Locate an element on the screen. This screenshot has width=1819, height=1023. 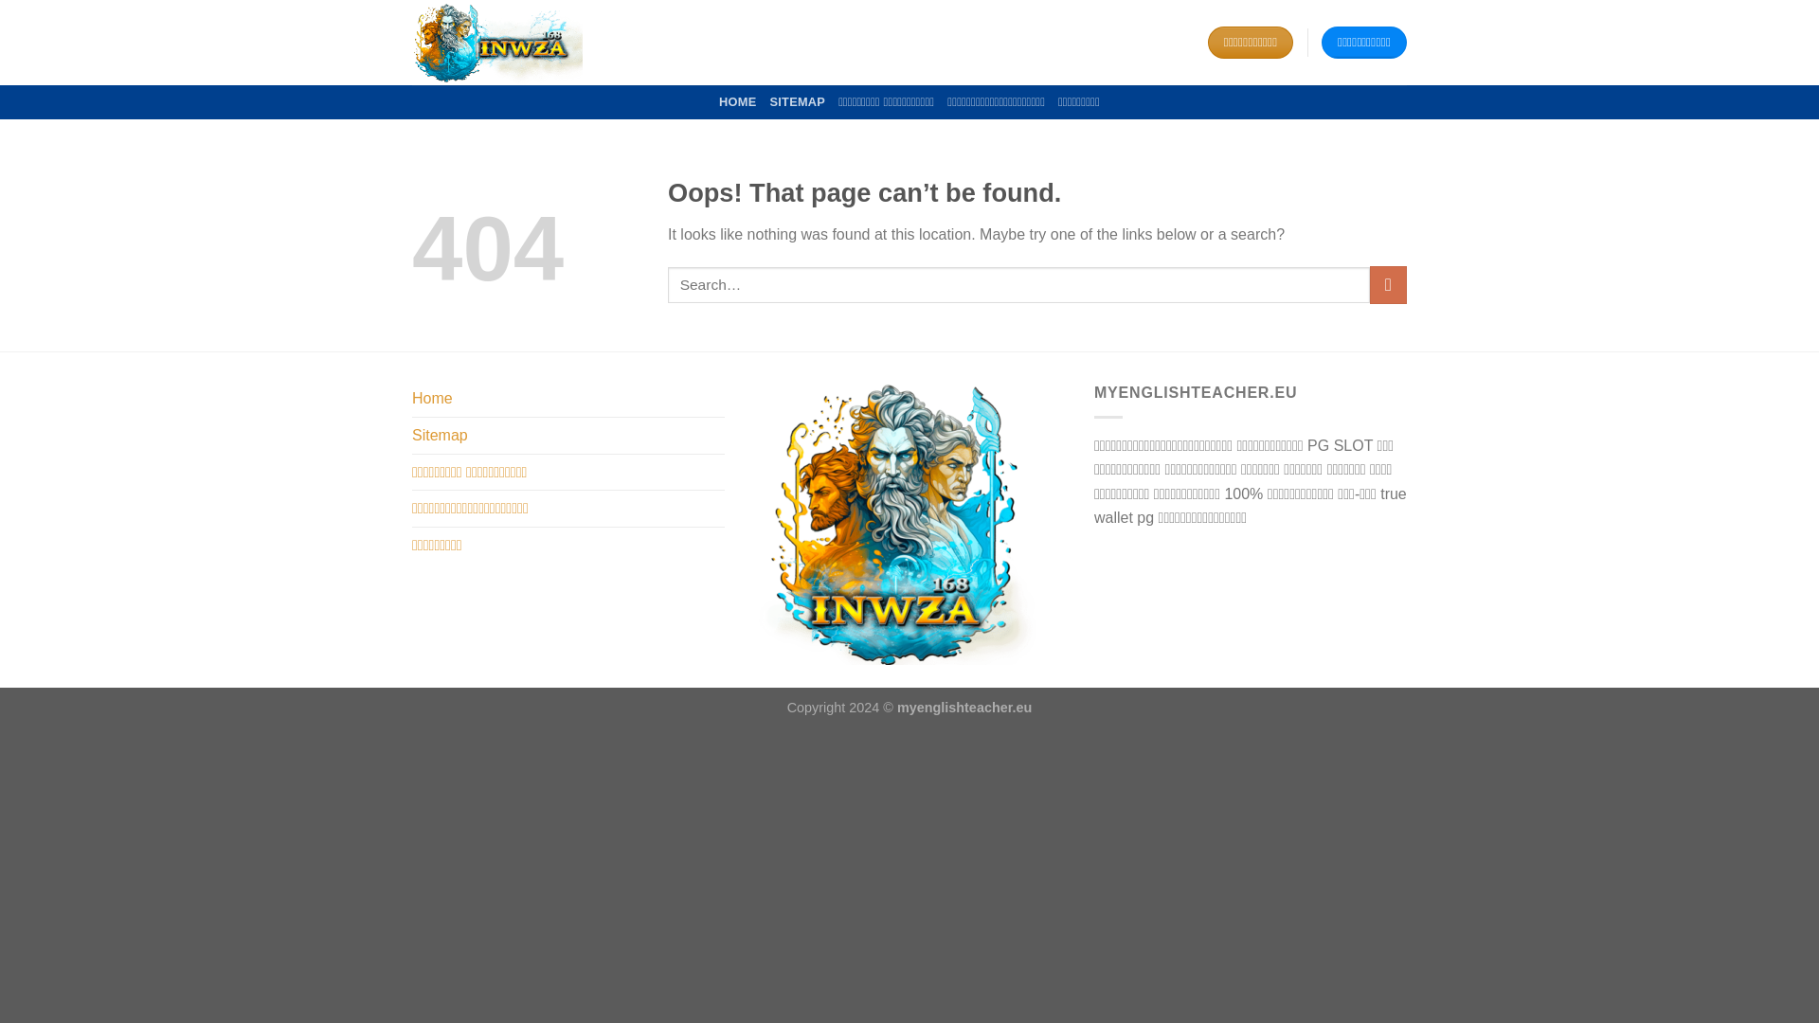
Home is located at coordinates (432, 398).